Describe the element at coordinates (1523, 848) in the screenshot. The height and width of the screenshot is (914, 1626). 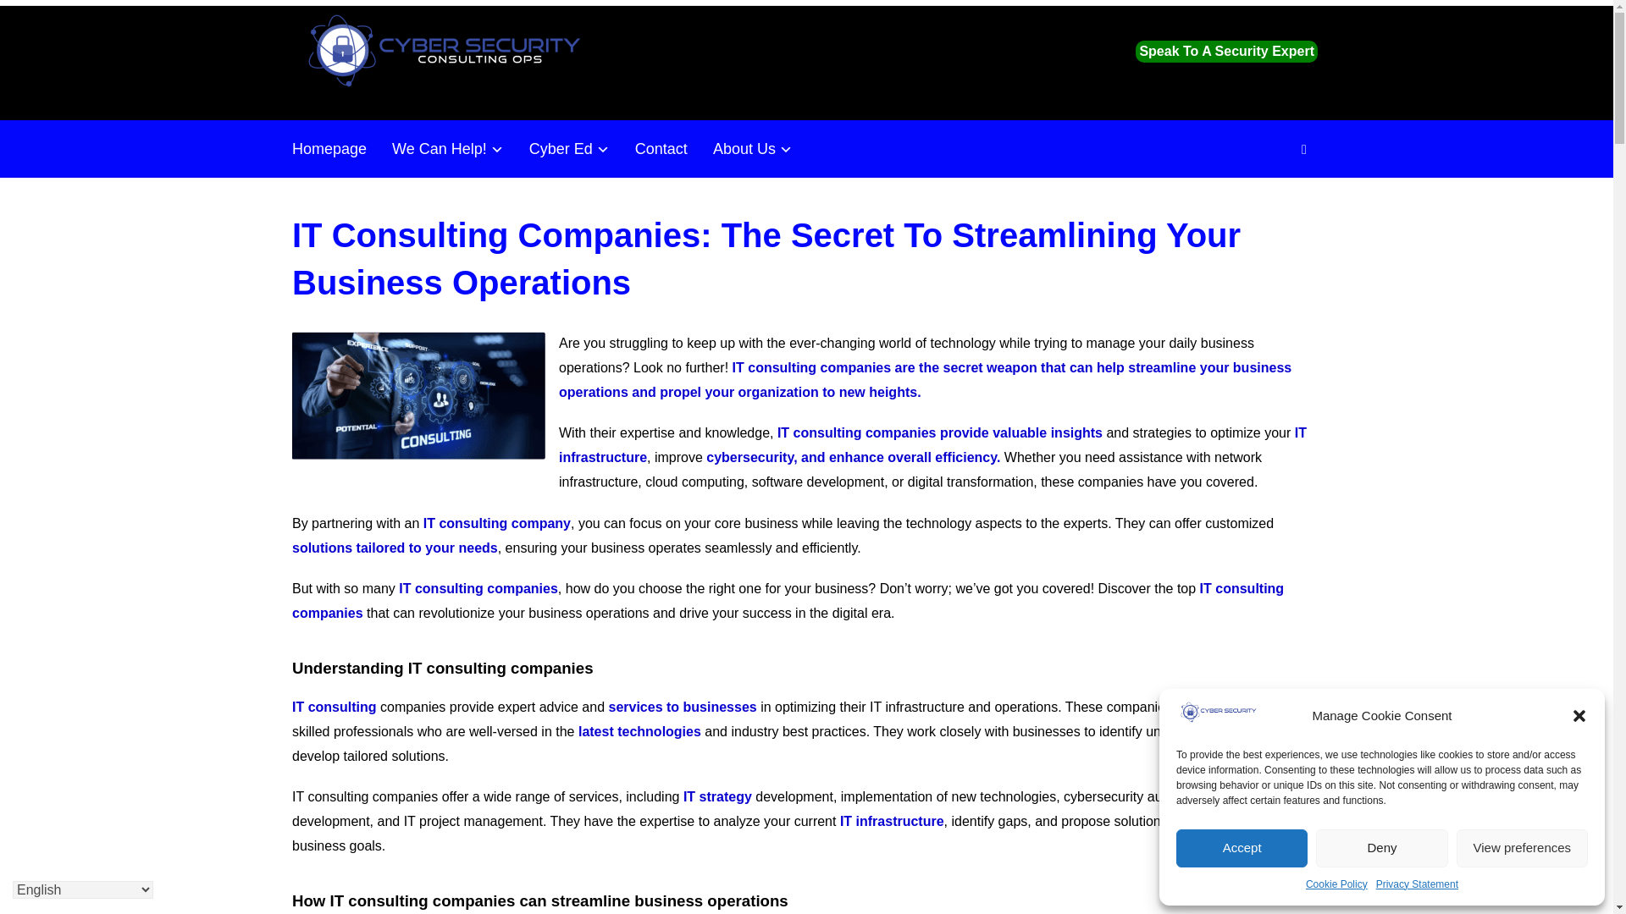
I see `View preferences` at that location.